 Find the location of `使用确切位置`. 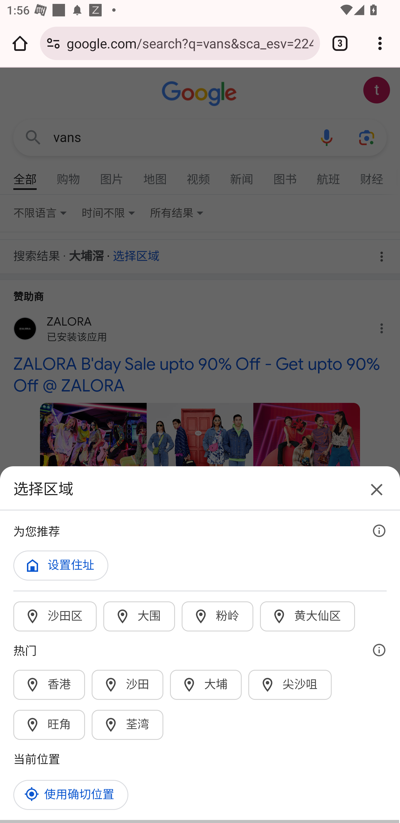

使用确切位置 is located at coordinates (71, 795).